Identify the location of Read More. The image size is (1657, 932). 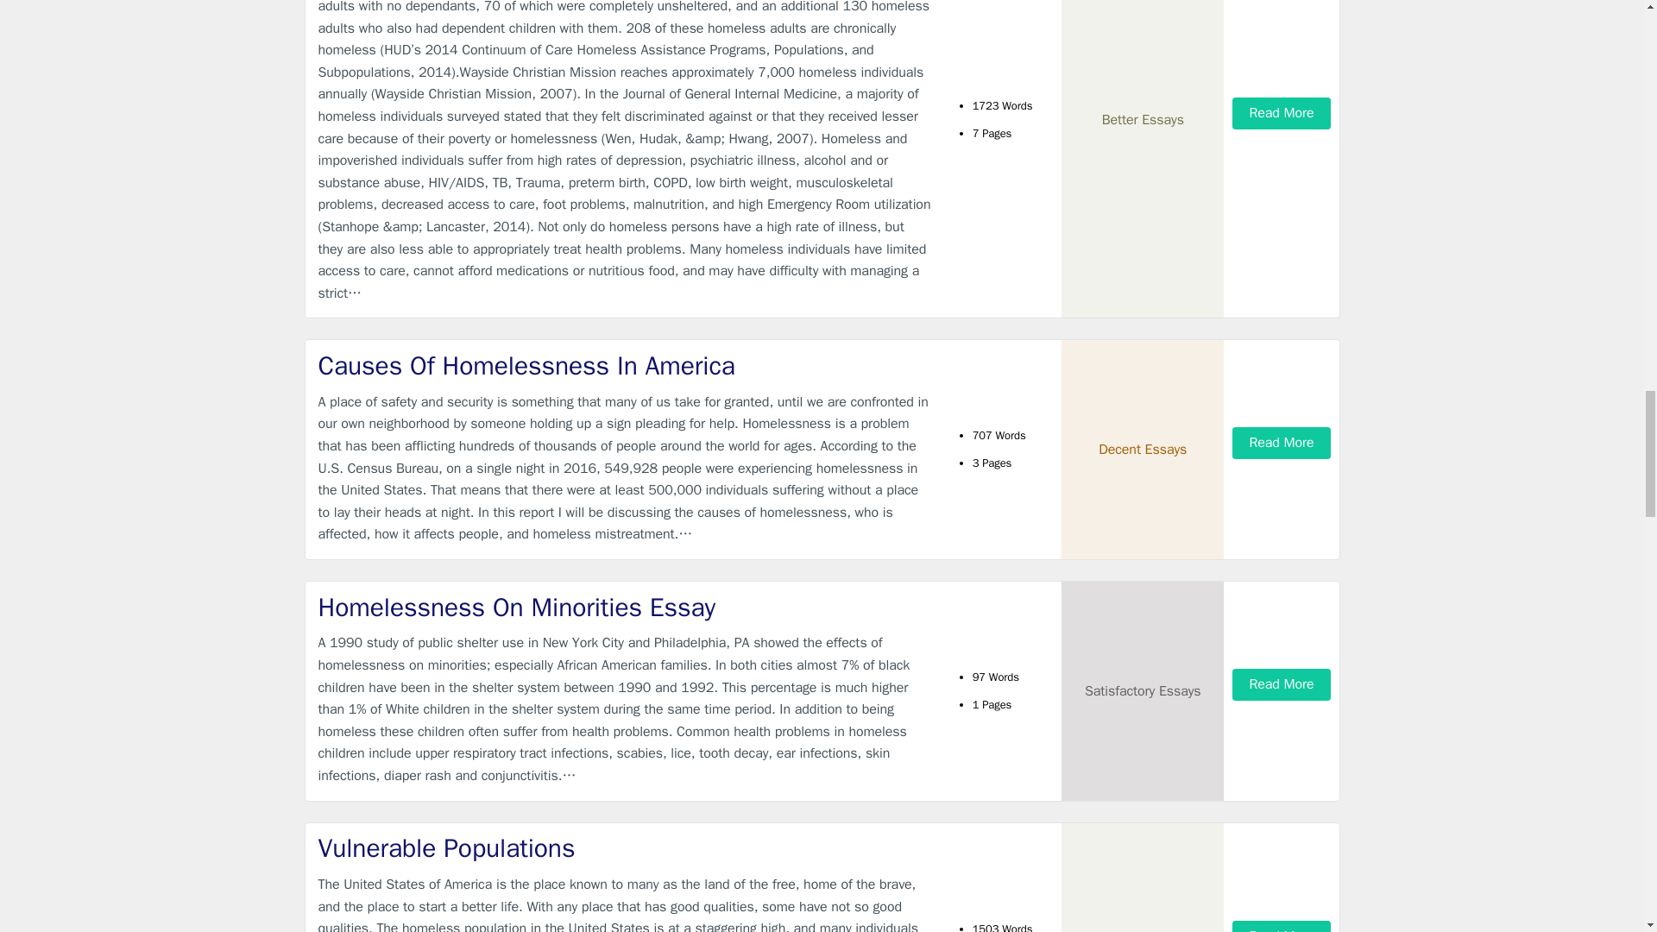
(1281, 685).